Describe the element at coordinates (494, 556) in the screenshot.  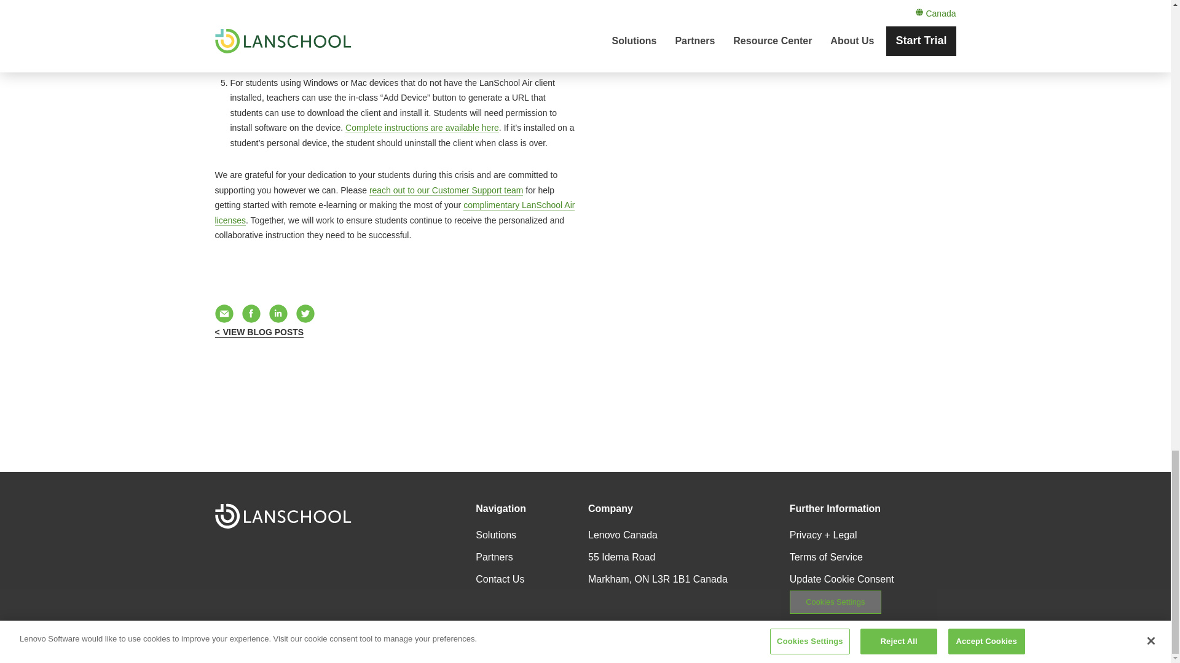
I see `Partners` at that location.